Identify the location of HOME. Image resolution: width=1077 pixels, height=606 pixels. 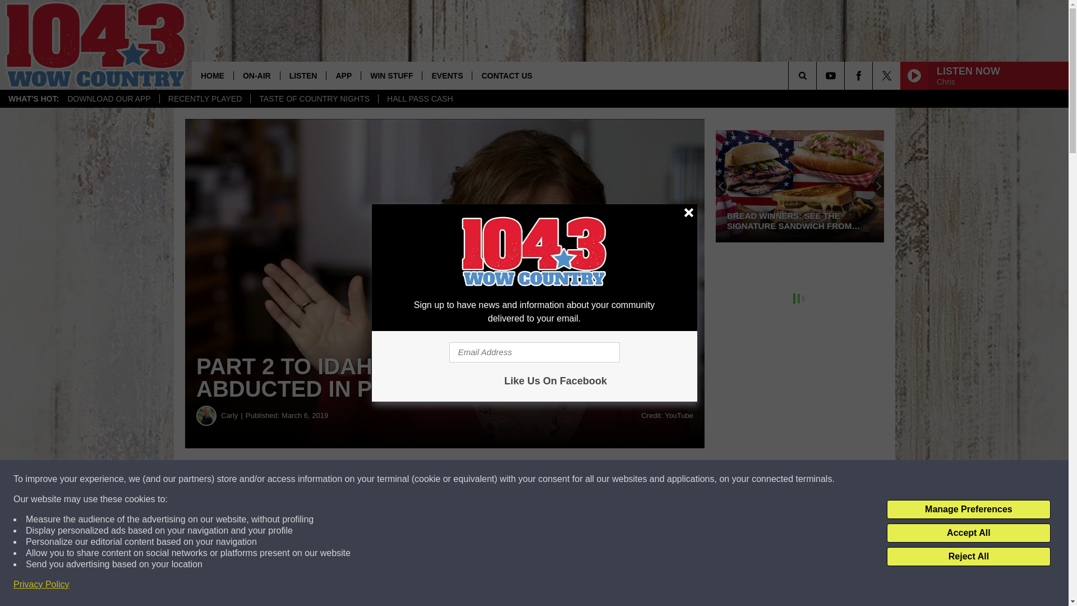
(212, 75).